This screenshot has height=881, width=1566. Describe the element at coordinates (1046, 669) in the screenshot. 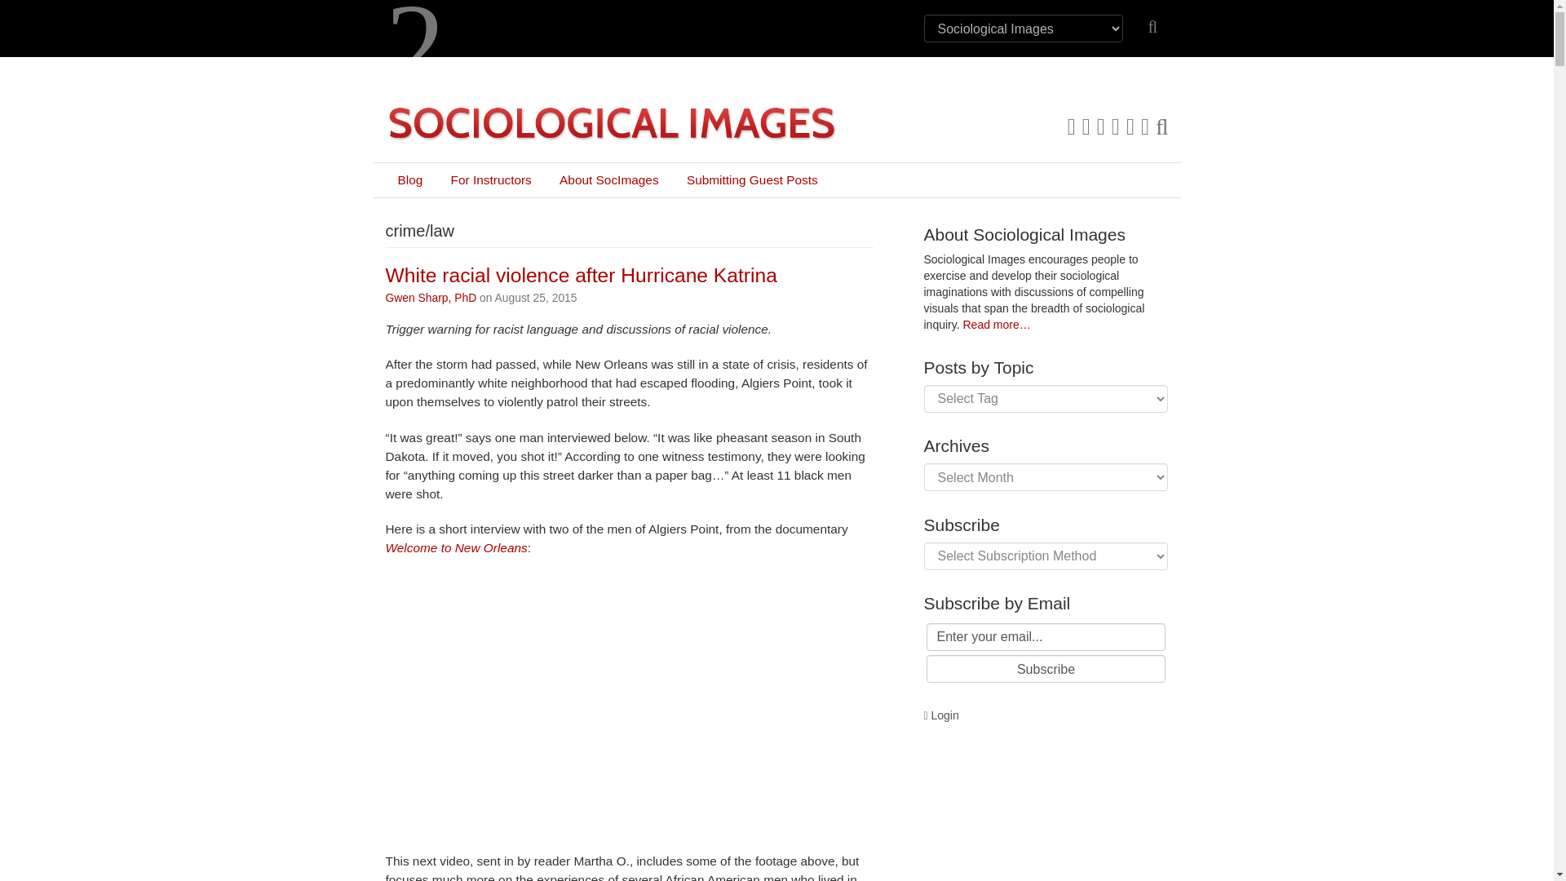

I see `Subscribe` at that location.